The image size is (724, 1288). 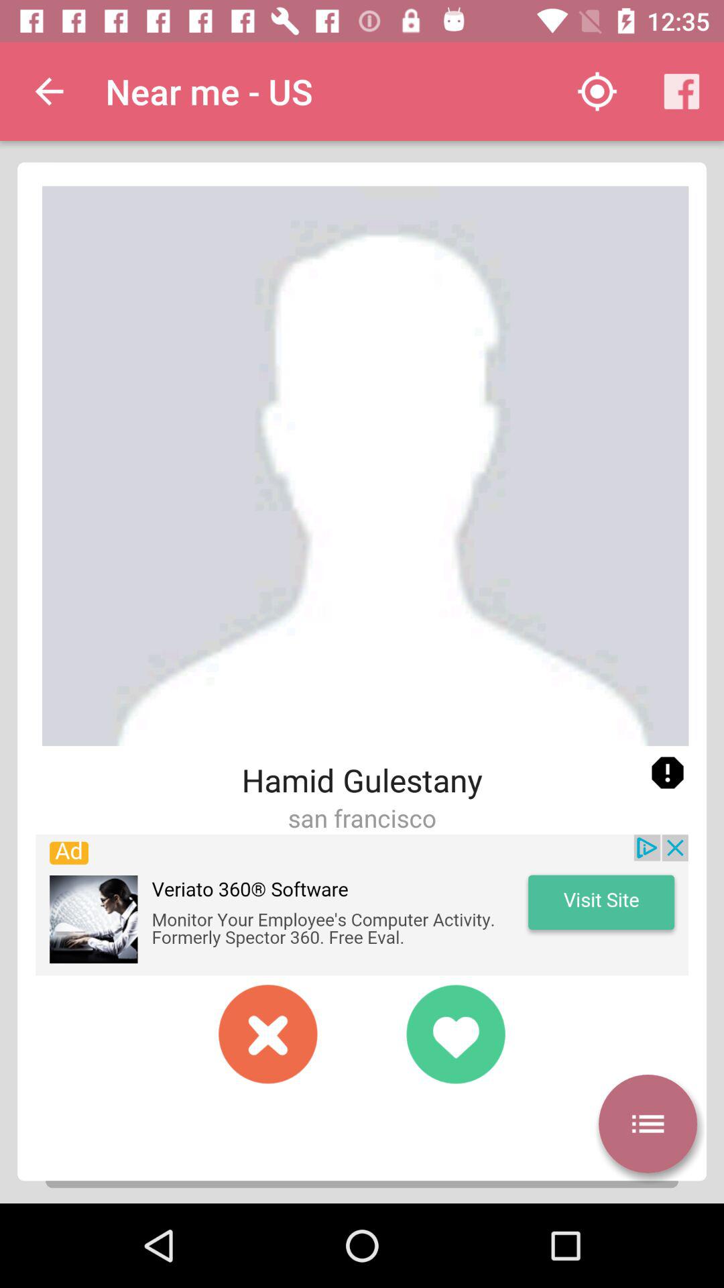 What do you see at coordinates (268, 1034) in the screenshot?
I see `reject user` at bounding box center [268, 1034].